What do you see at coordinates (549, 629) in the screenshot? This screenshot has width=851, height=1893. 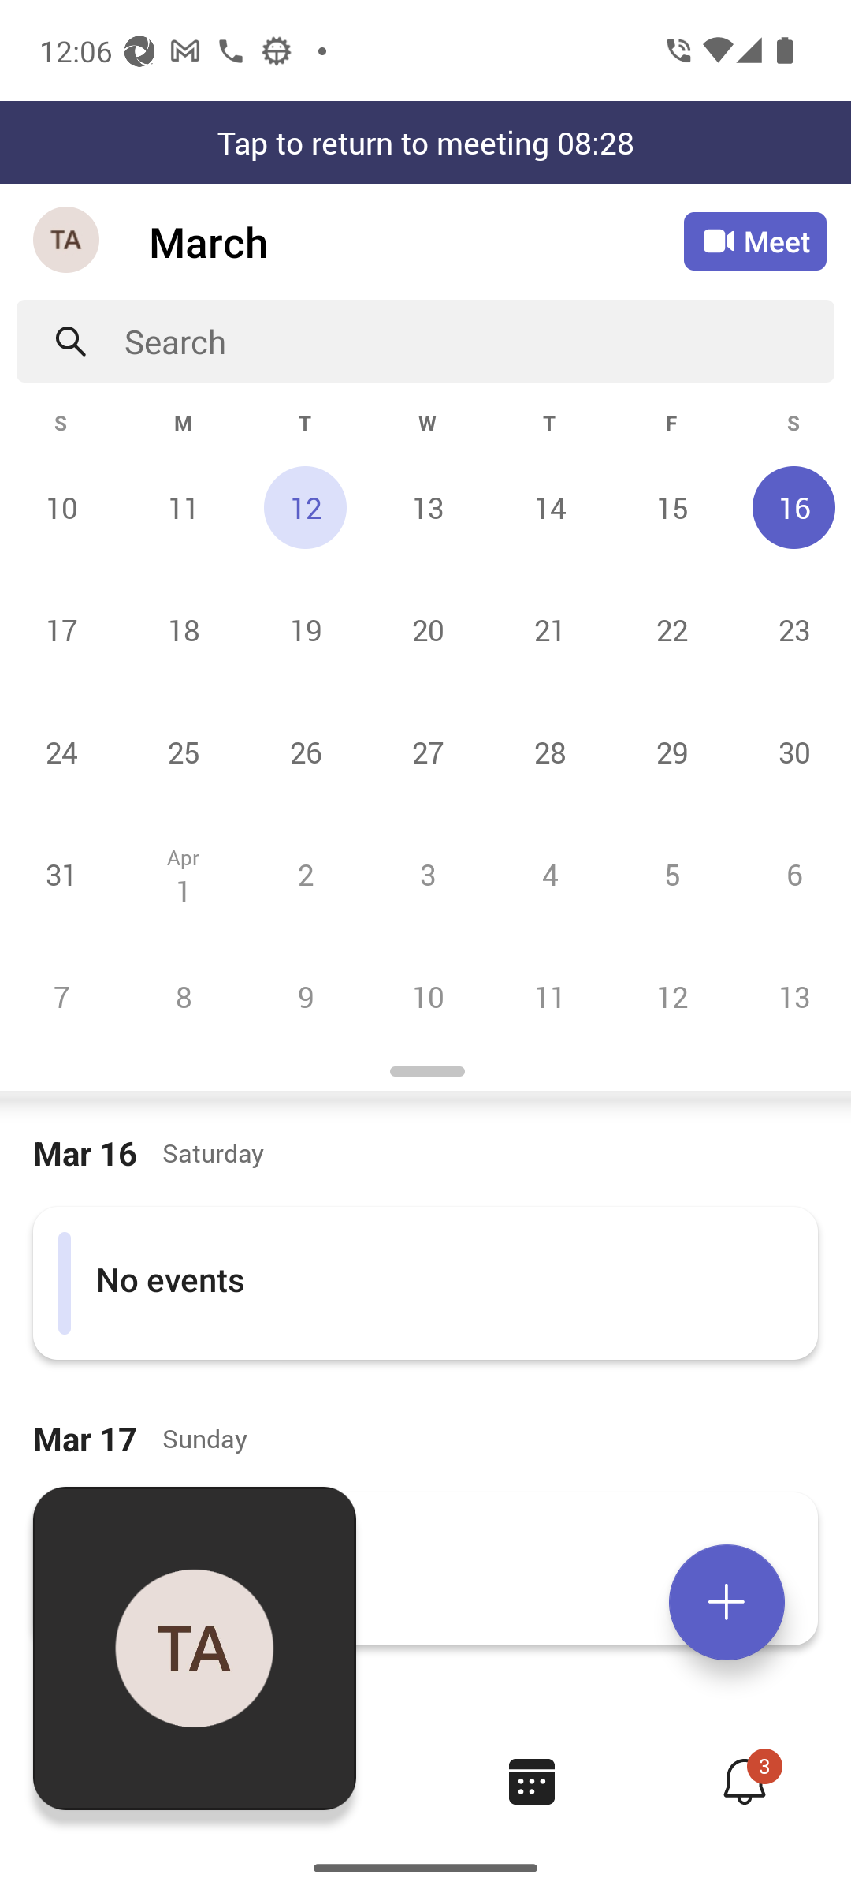 I see `Thursday, March 21 21` at bounding box center [549, 629].